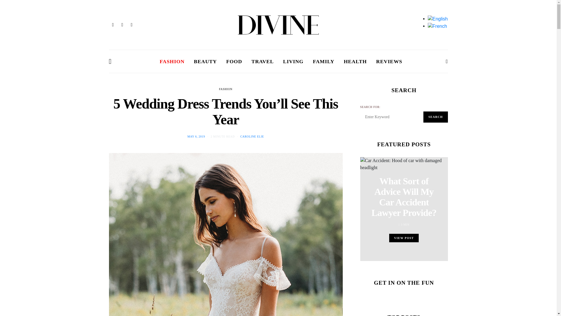 The width and height of the screenshot is (561, 316). I want to click on FAMILY, so click(324, 61).